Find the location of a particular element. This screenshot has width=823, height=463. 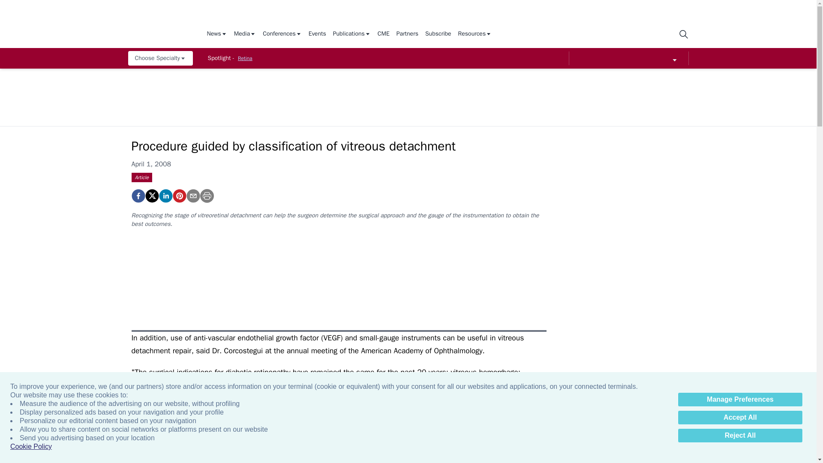

Partners is located at coordinates (407, 34).